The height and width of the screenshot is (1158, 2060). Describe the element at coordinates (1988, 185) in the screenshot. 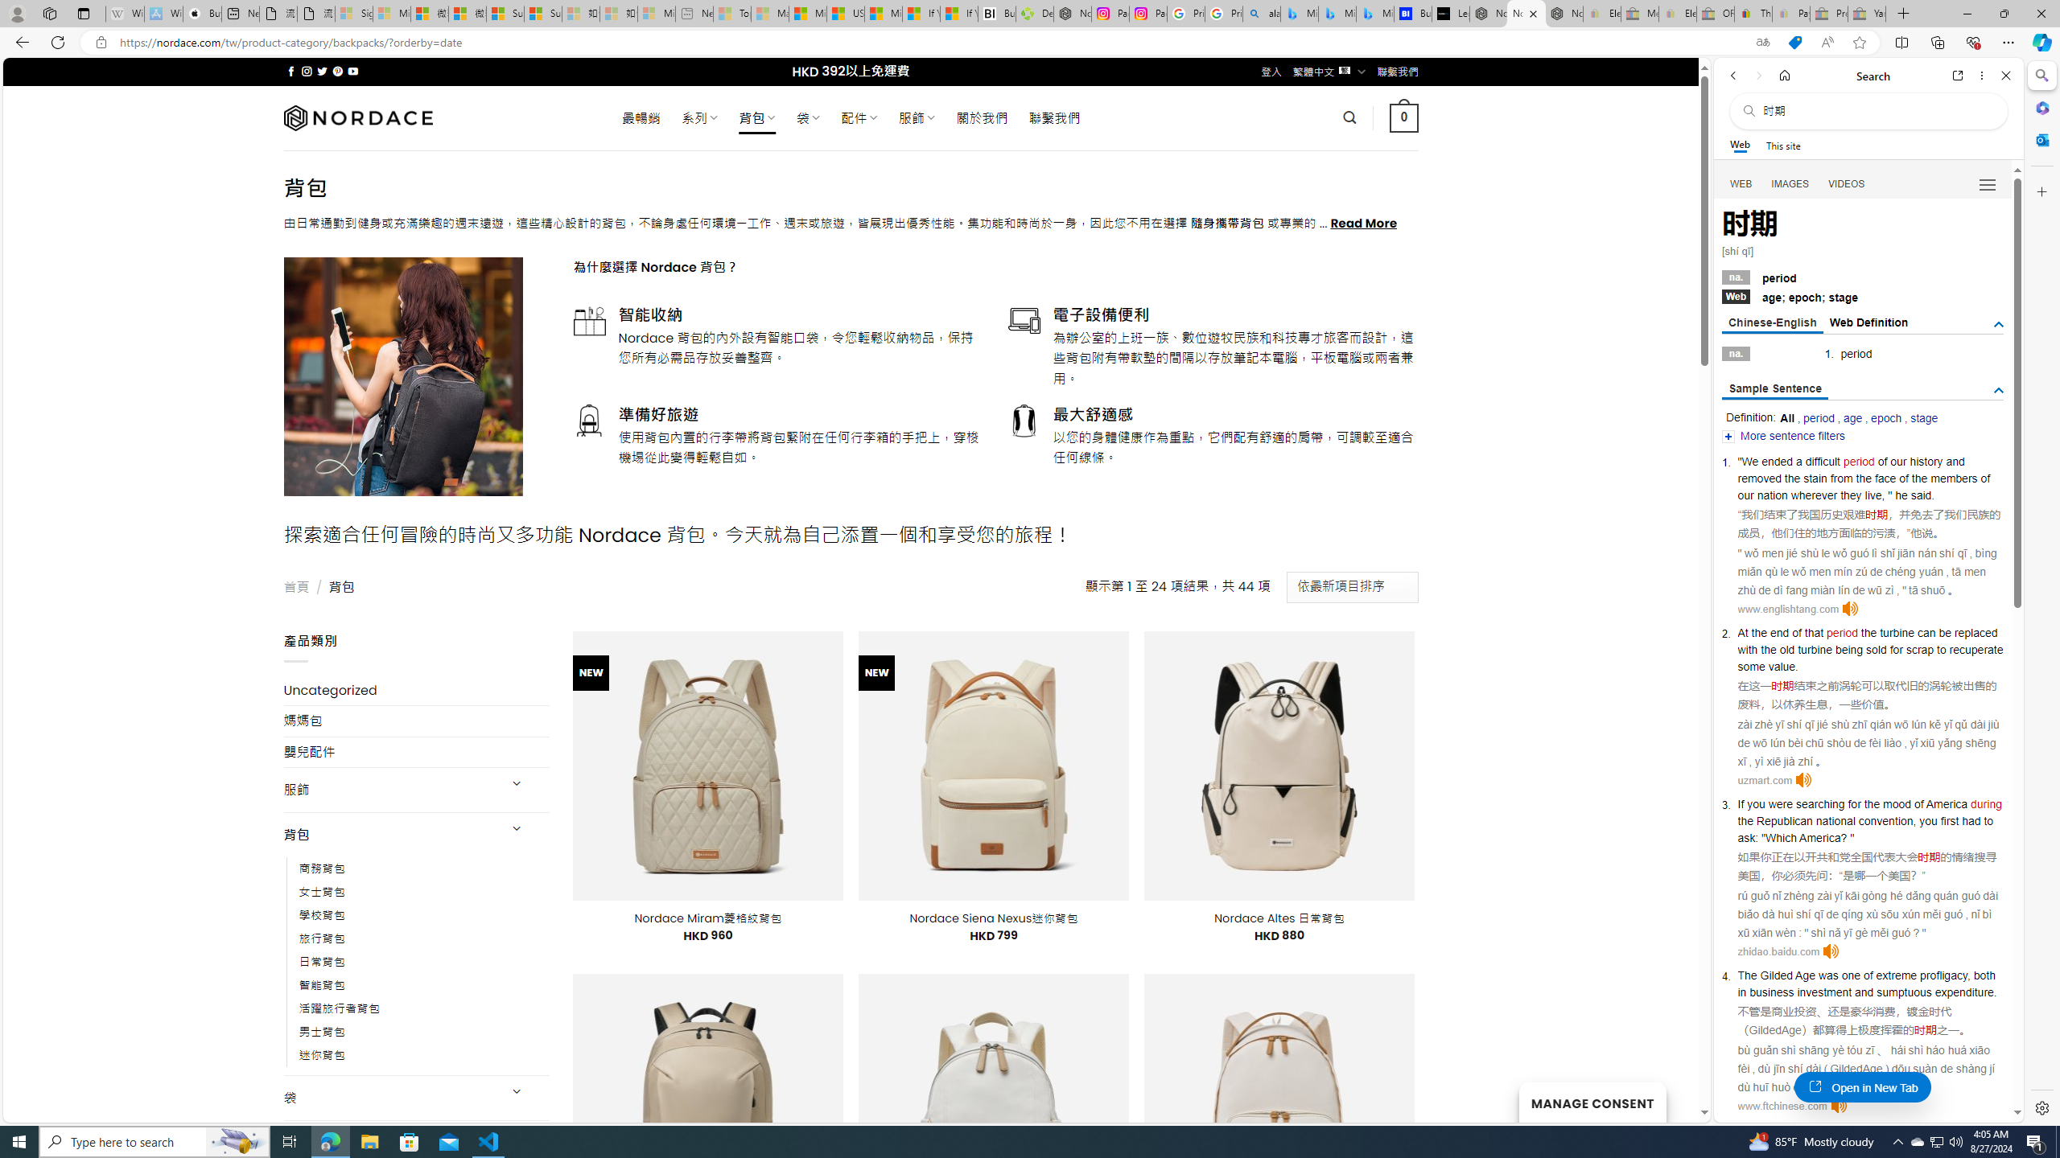

I see `Class: b_serphb` at that location.